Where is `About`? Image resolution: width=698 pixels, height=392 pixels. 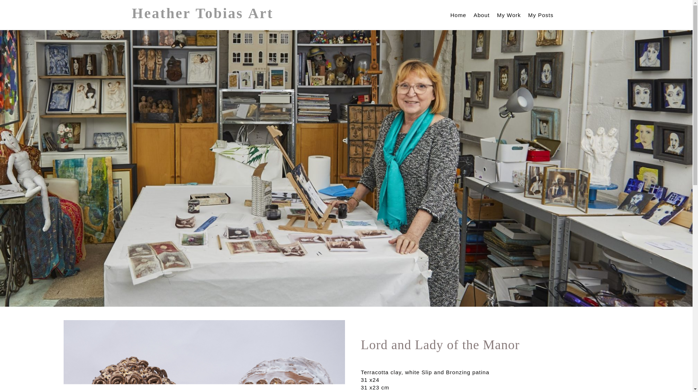 About is located at coordinates (482, 15).